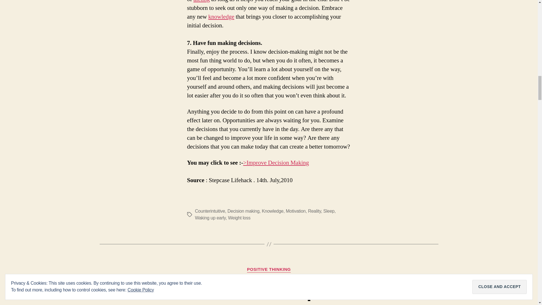  What do you see at coordinates (210, 217) in the screenshot?
I see `Waking up early` at bounding box center [210, 217].